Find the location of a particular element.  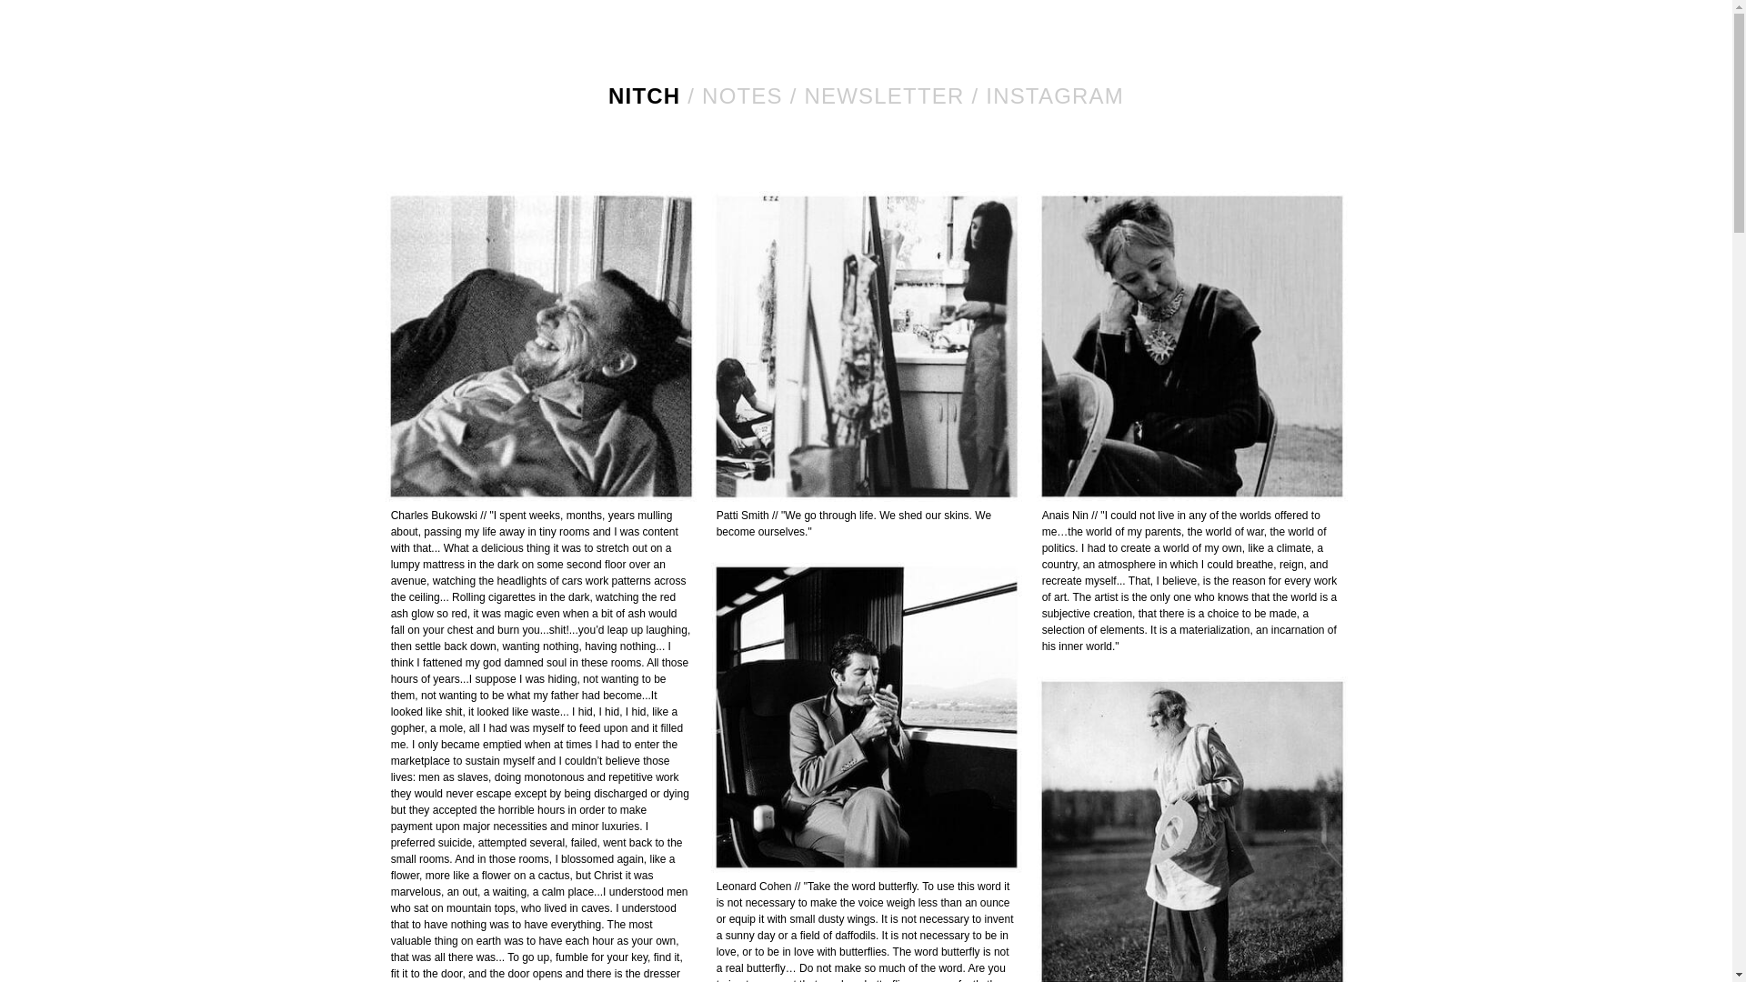

INSTAGRAM is located at coordinates (1055, 95).